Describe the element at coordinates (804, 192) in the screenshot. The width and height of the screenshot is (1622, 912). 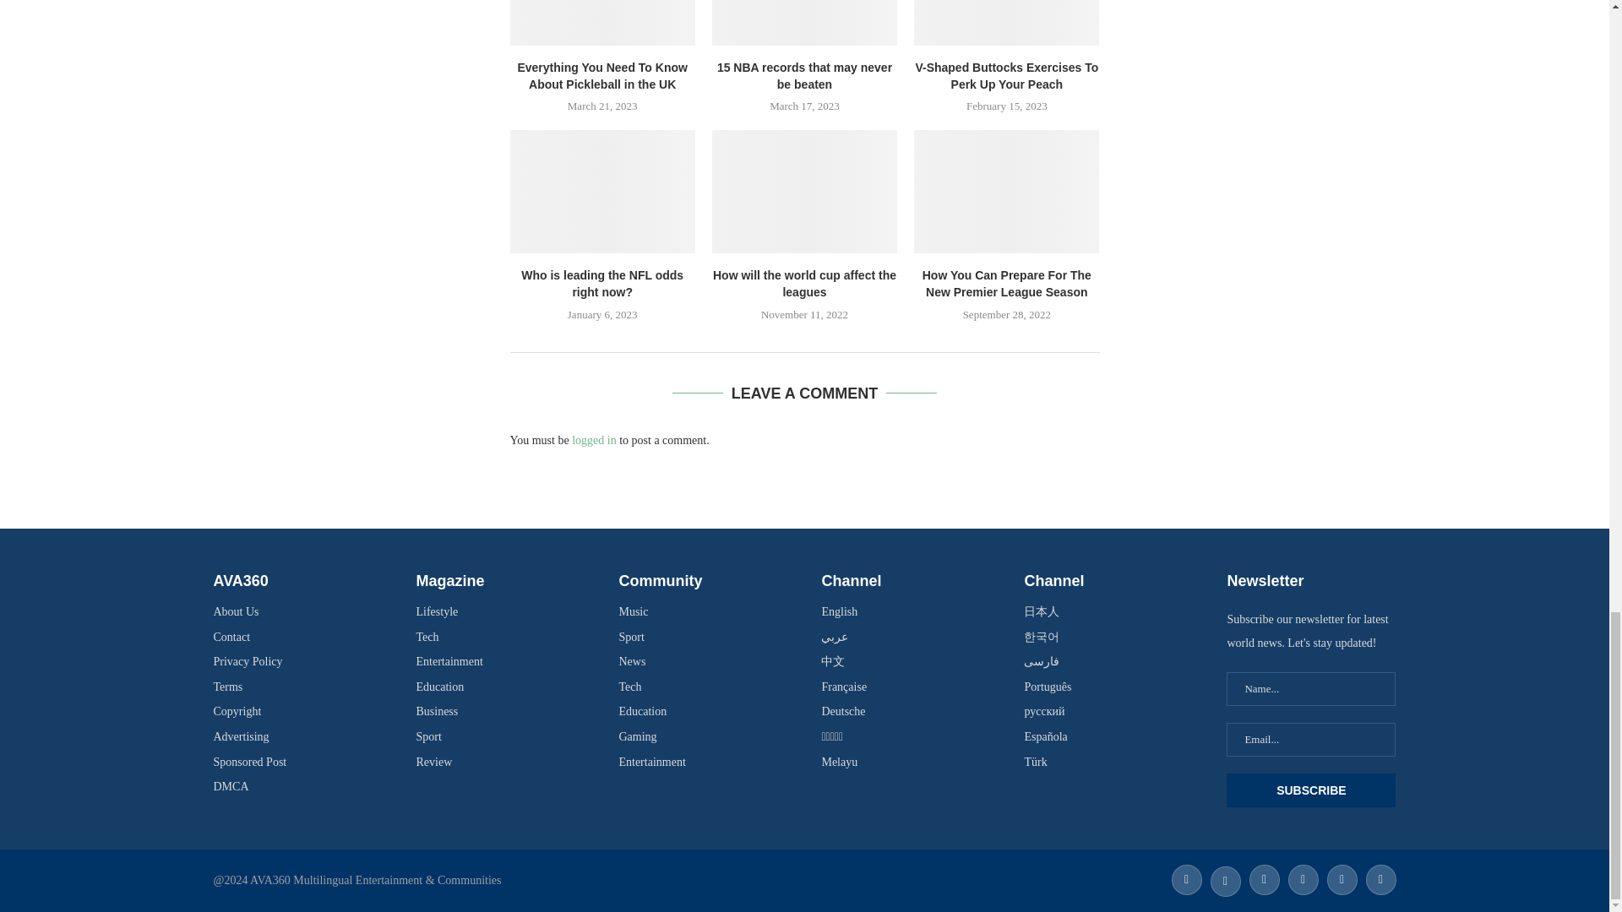
I see `How will the world cup affect the leagues` at that location.